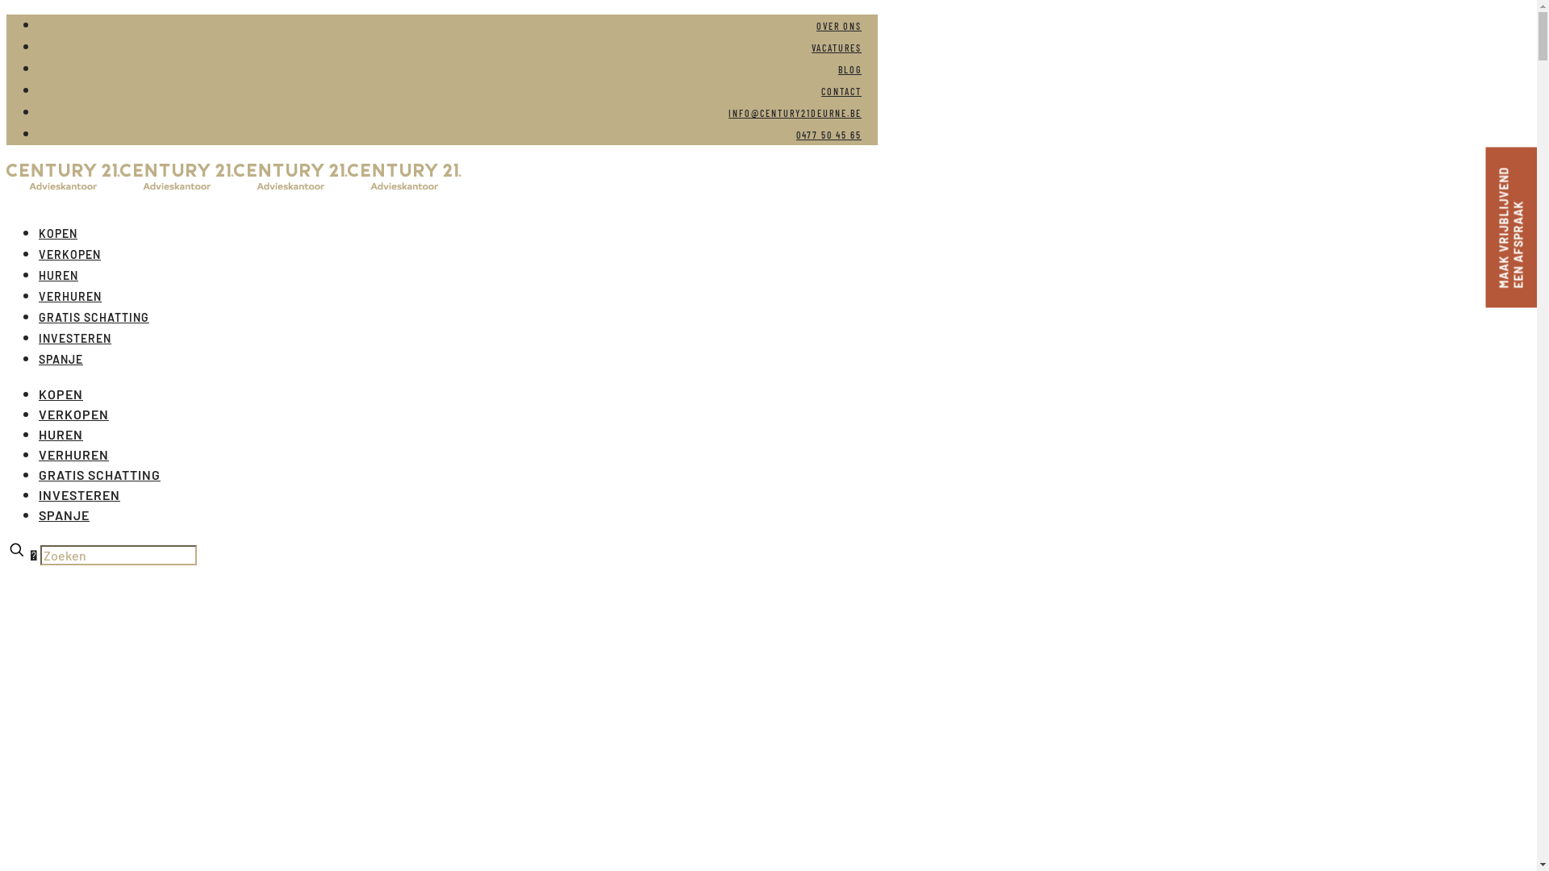 The height and width of the screenshot is (871, 1549). What do you see at coordinates (70, 297) in the screenshot?
I see `VERHUREN` at bounding box center [70, 297].